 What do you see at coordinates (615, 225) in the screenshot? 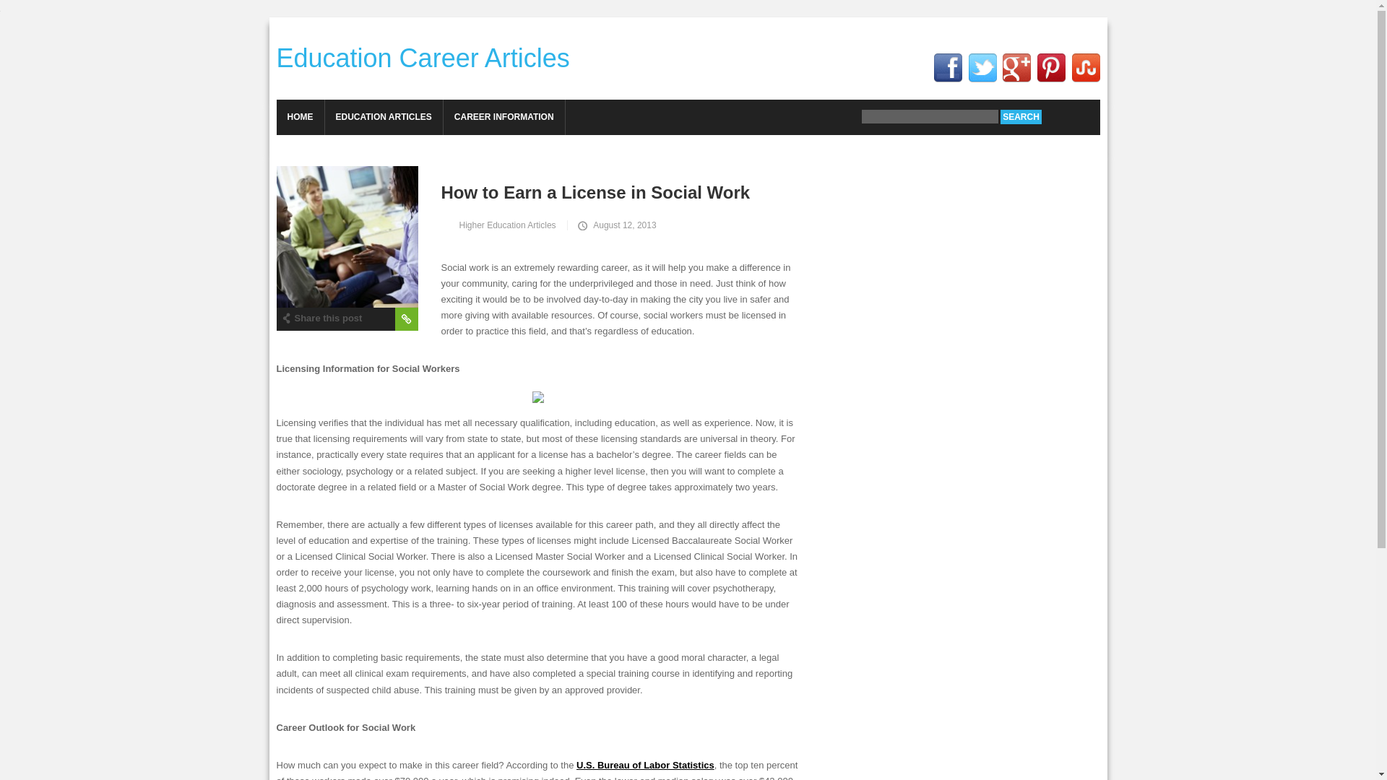
I see `4:15 PM` at bounding box center [615, 225].